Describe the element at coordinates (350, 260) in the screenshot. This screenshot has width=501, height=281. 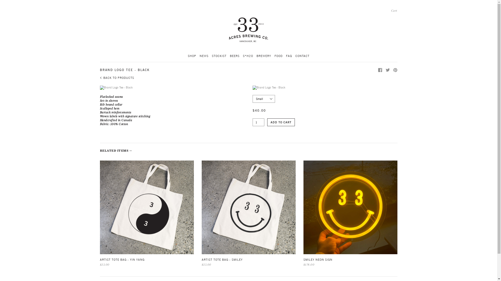
I see `SMILEY NEON SIGN` at that location.